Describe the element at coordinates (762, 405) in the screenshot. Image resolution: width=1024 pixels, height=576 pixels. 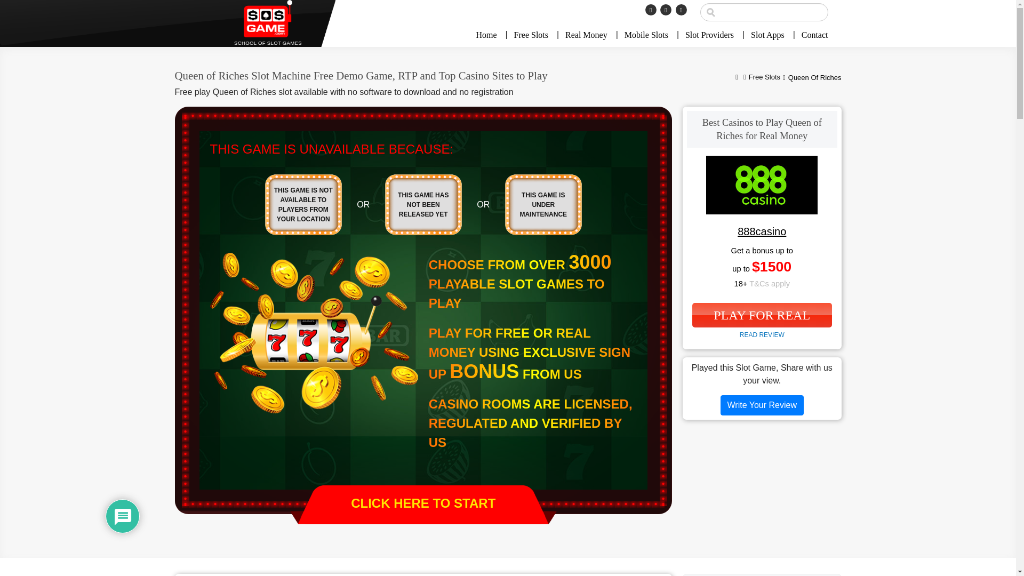
I see `Write Your Review` at that location.